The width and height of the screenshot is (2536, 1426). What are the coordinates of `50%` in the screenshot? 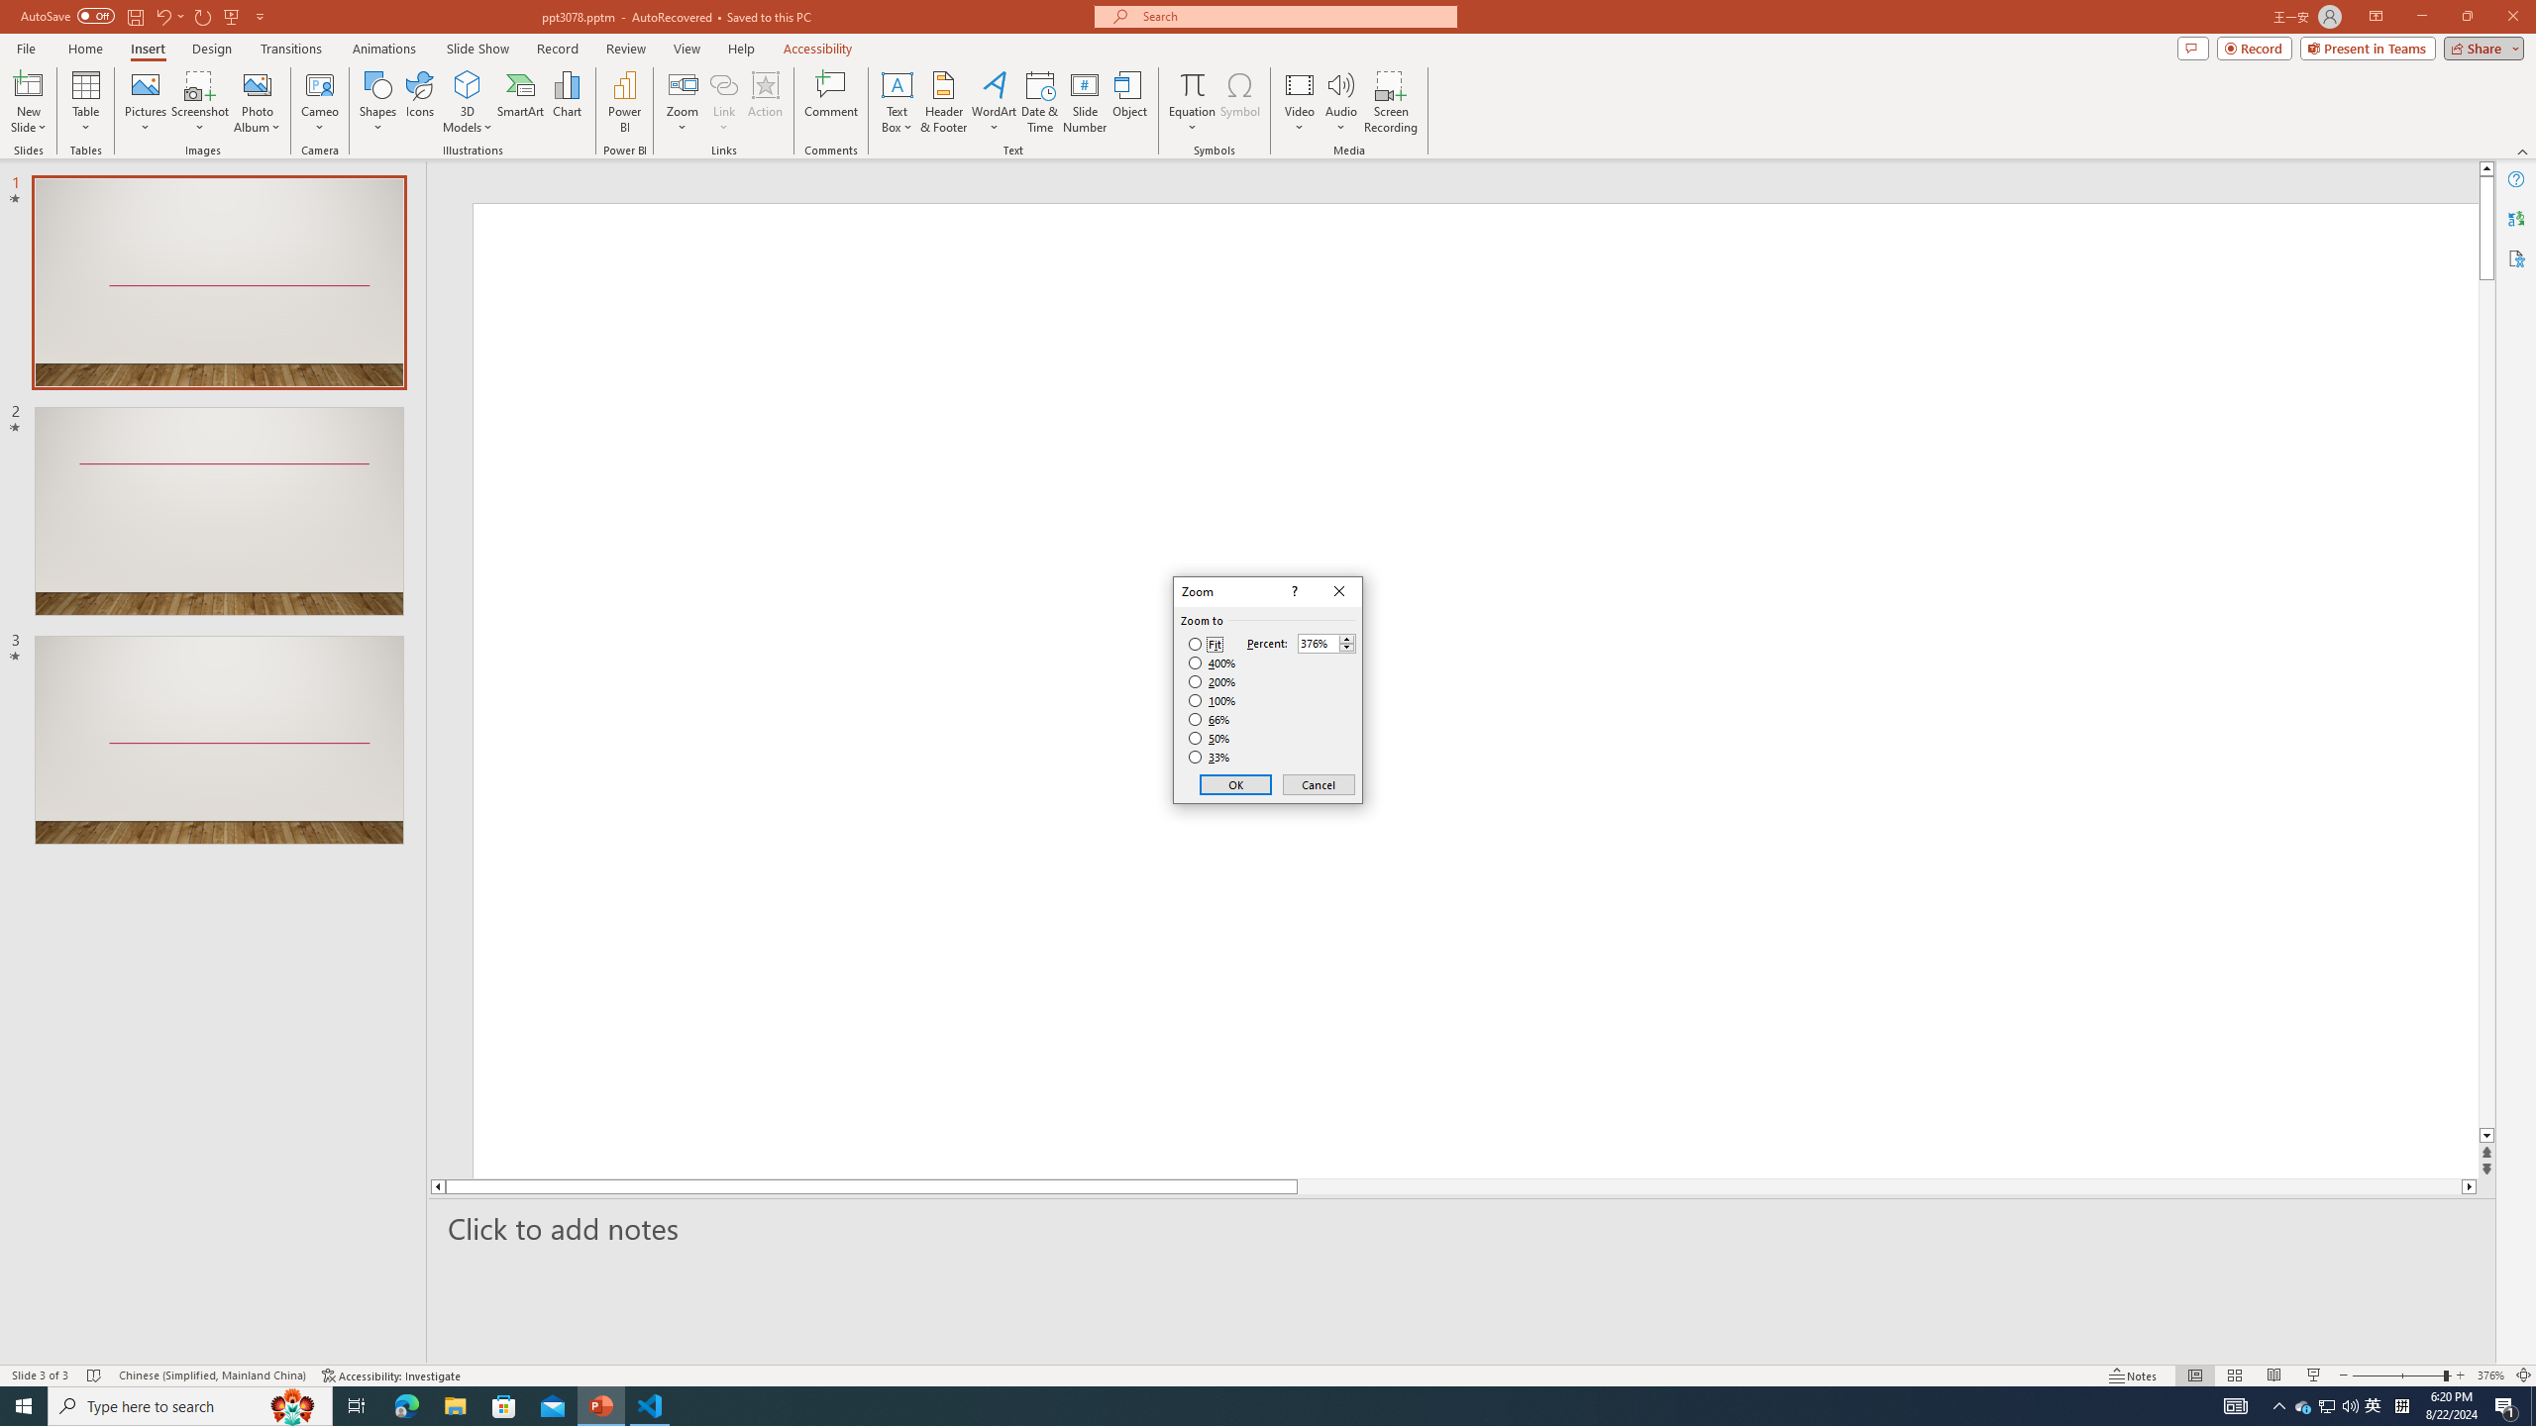 It's located at (1211, 739).